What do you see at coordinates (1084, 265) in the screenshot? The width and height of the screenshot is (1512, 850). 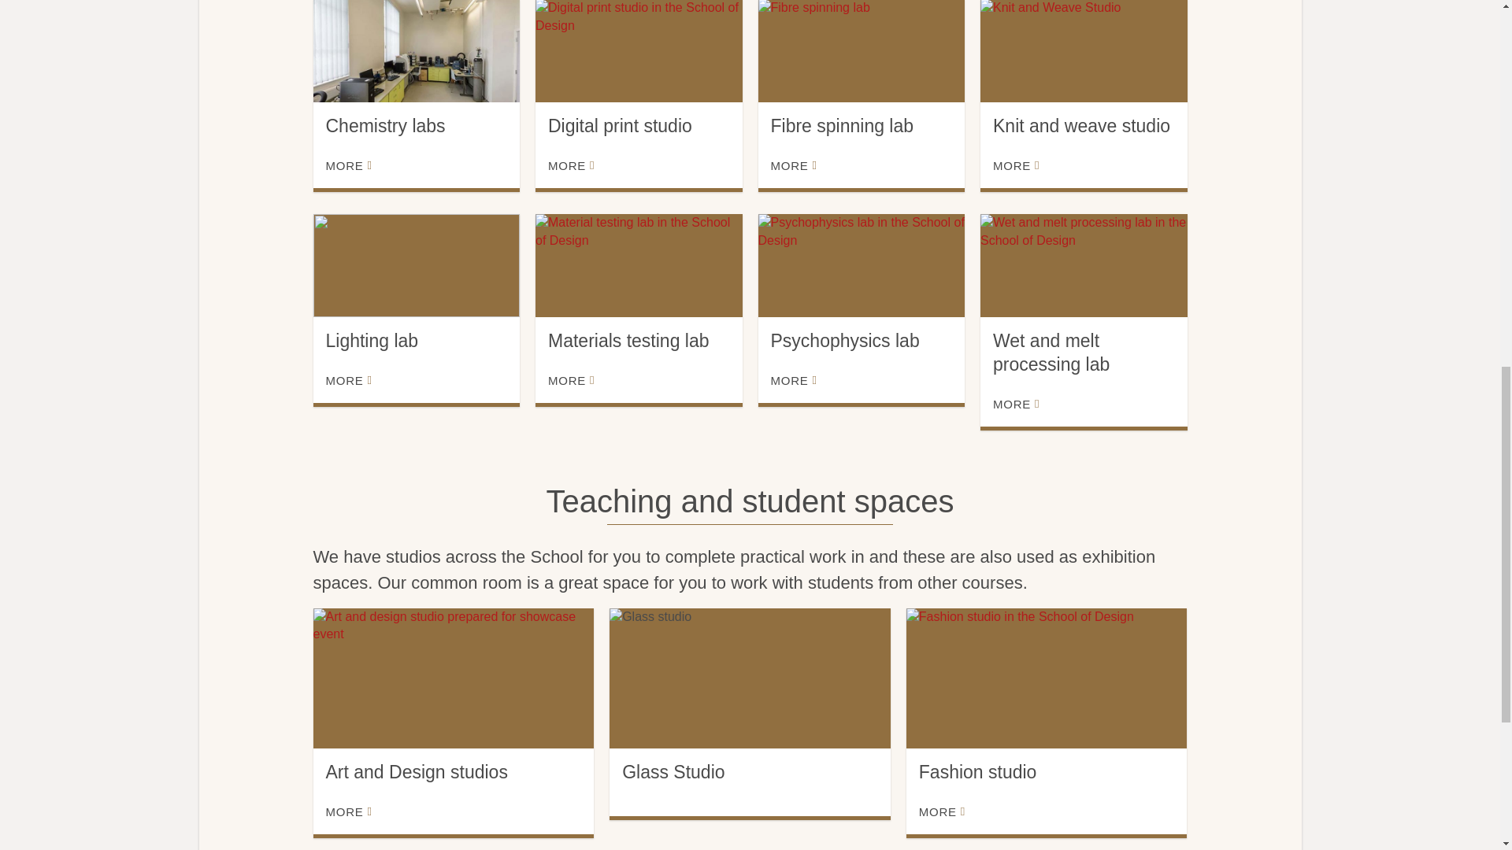 I see `Wet and melt processing lab` at bounding box center [1084, 265].